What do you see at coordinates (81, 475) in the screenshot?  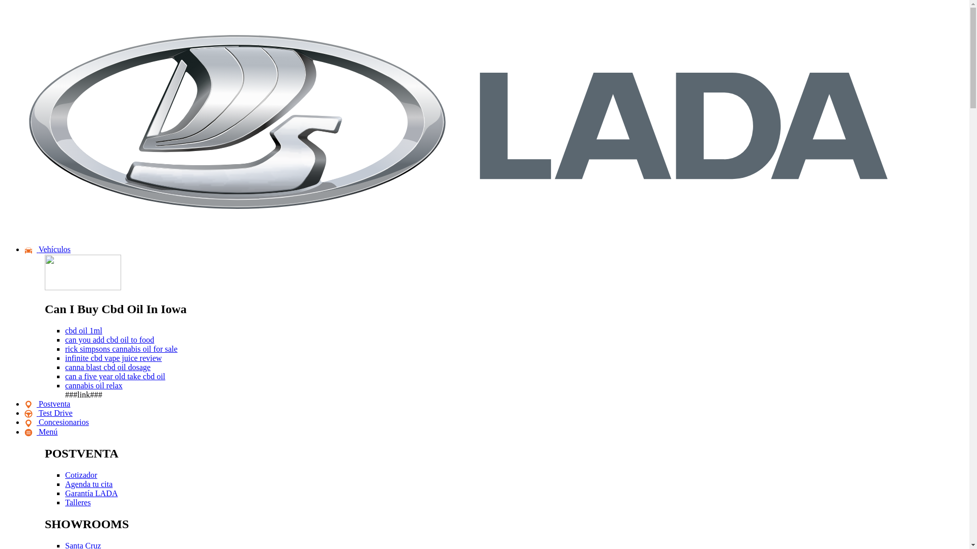 I see `Cotizador` at bounding box center [81, 475].